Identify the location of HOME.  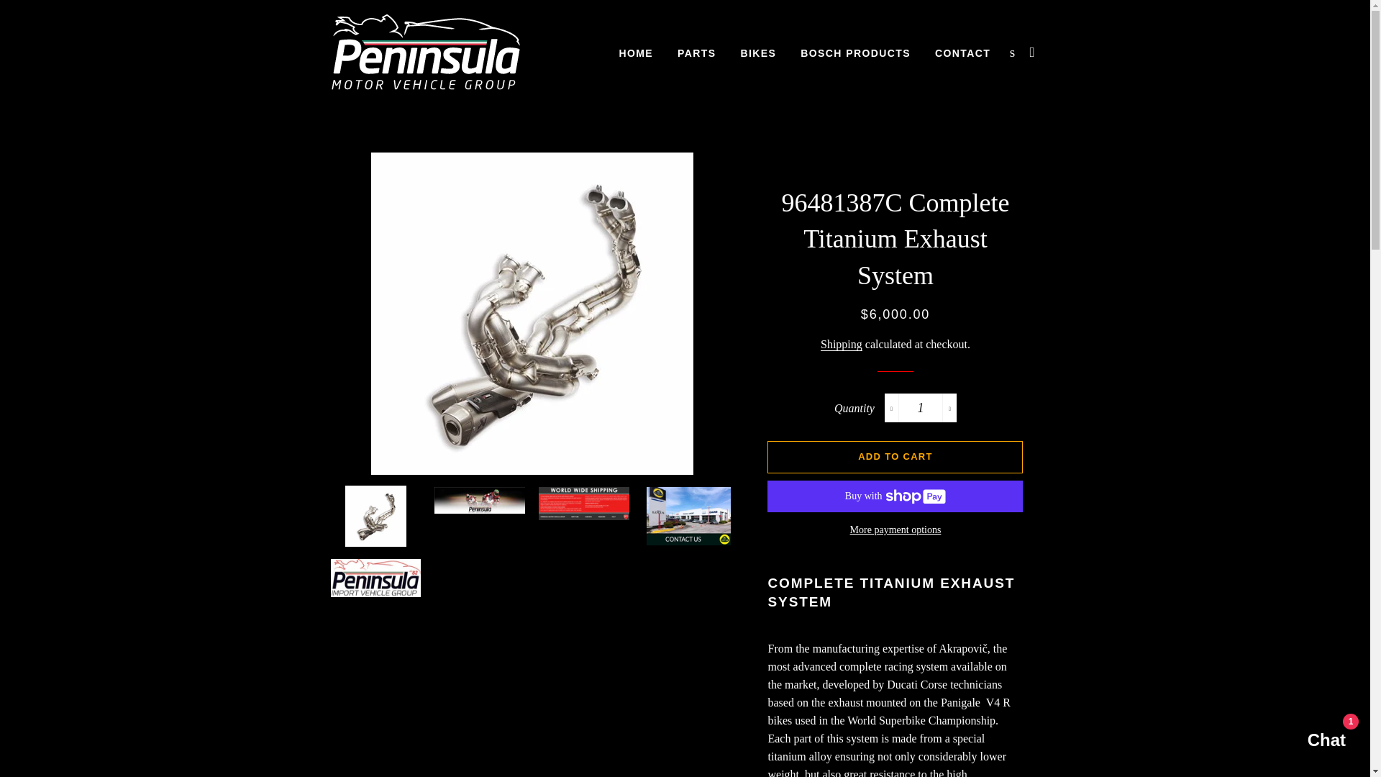
(636, 53).